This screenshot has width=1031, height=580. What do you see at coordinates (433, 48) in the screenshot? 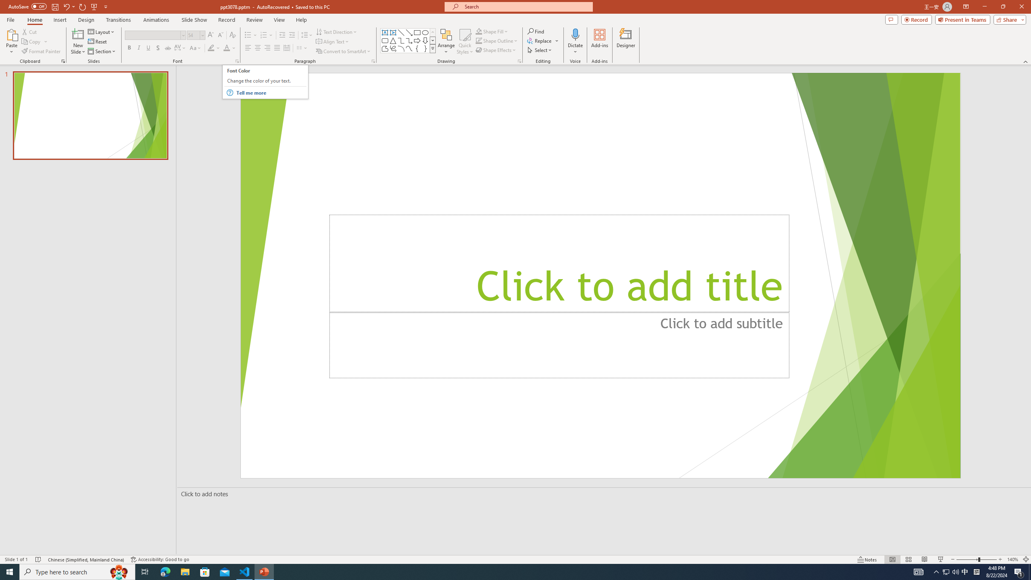
I see `Shapes` at bounding box center [433, 48].